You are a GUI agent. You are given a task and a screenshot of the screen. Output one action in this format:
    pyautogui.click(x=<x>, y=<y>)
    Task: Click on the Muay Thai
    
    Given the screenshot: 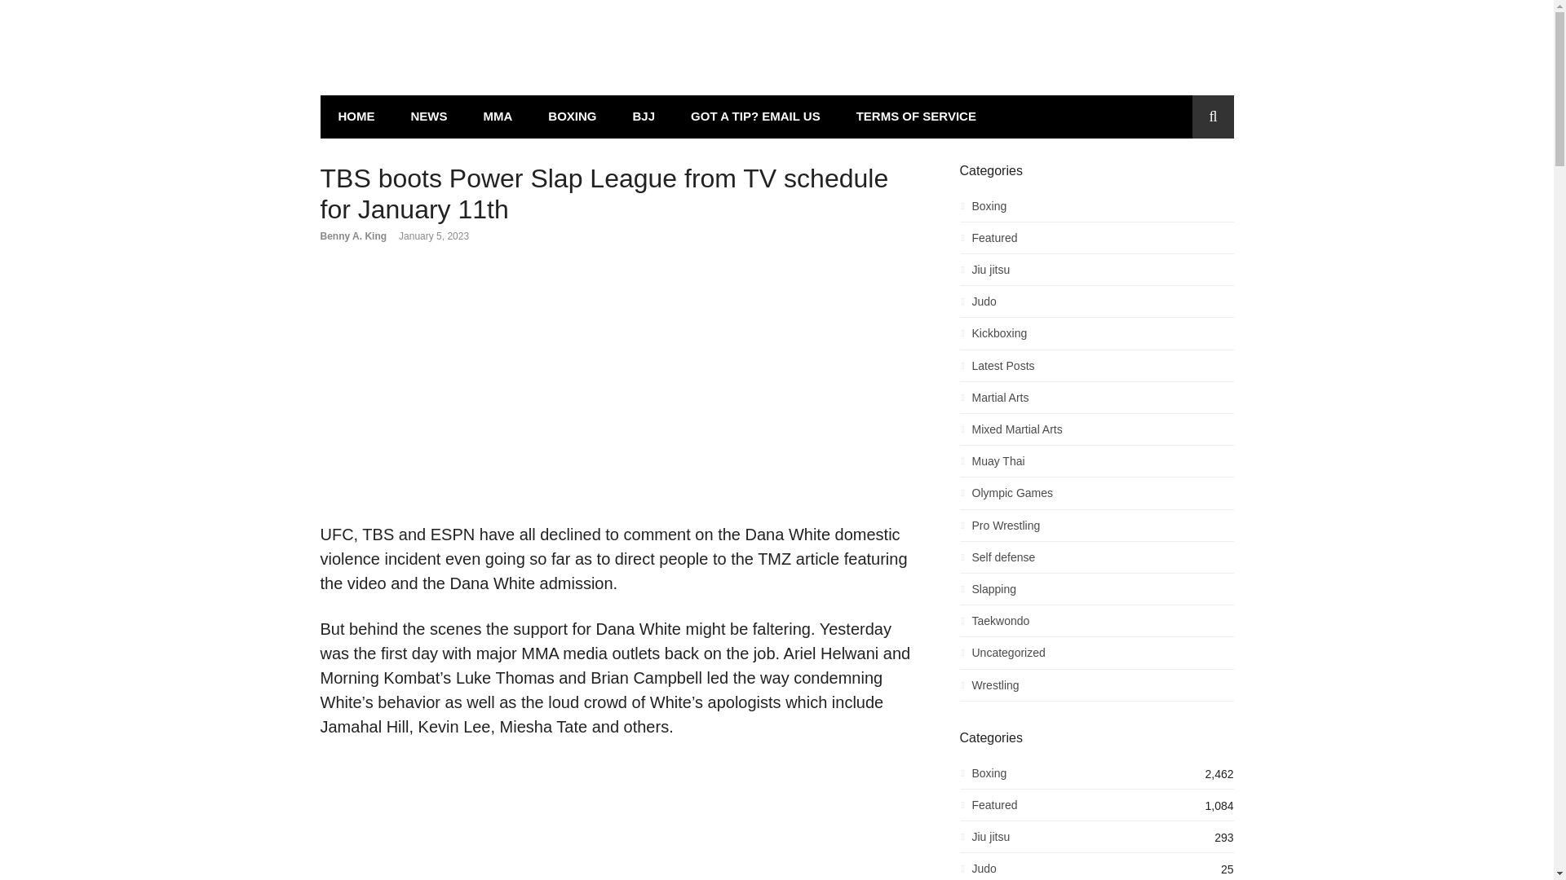 What is the action you would take?
    pyautogui.click(x=1096, y=466)
    